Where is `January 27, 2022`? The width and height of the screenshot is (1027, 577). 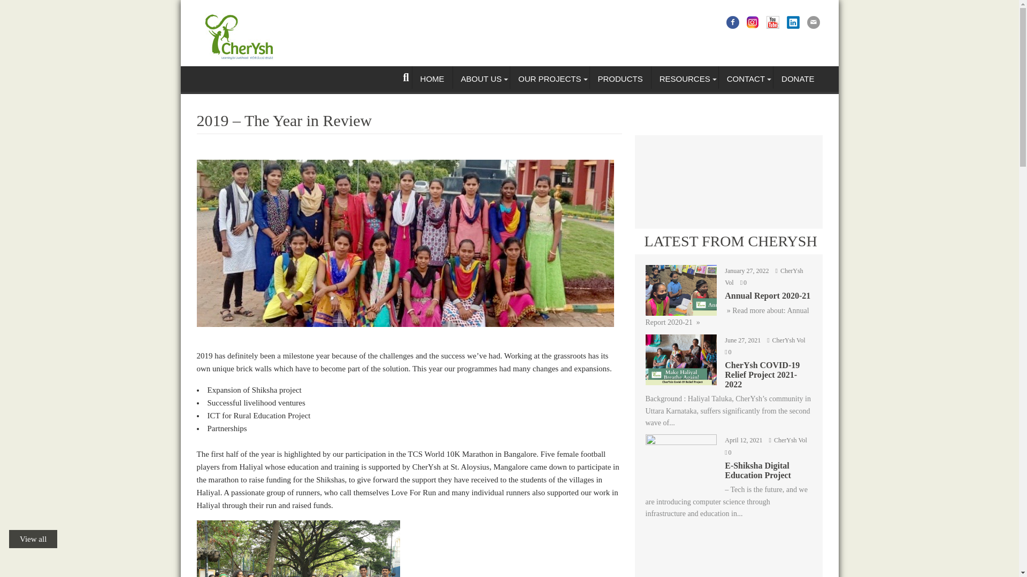 January 27, 2022 is located at coordinates (748, 271).